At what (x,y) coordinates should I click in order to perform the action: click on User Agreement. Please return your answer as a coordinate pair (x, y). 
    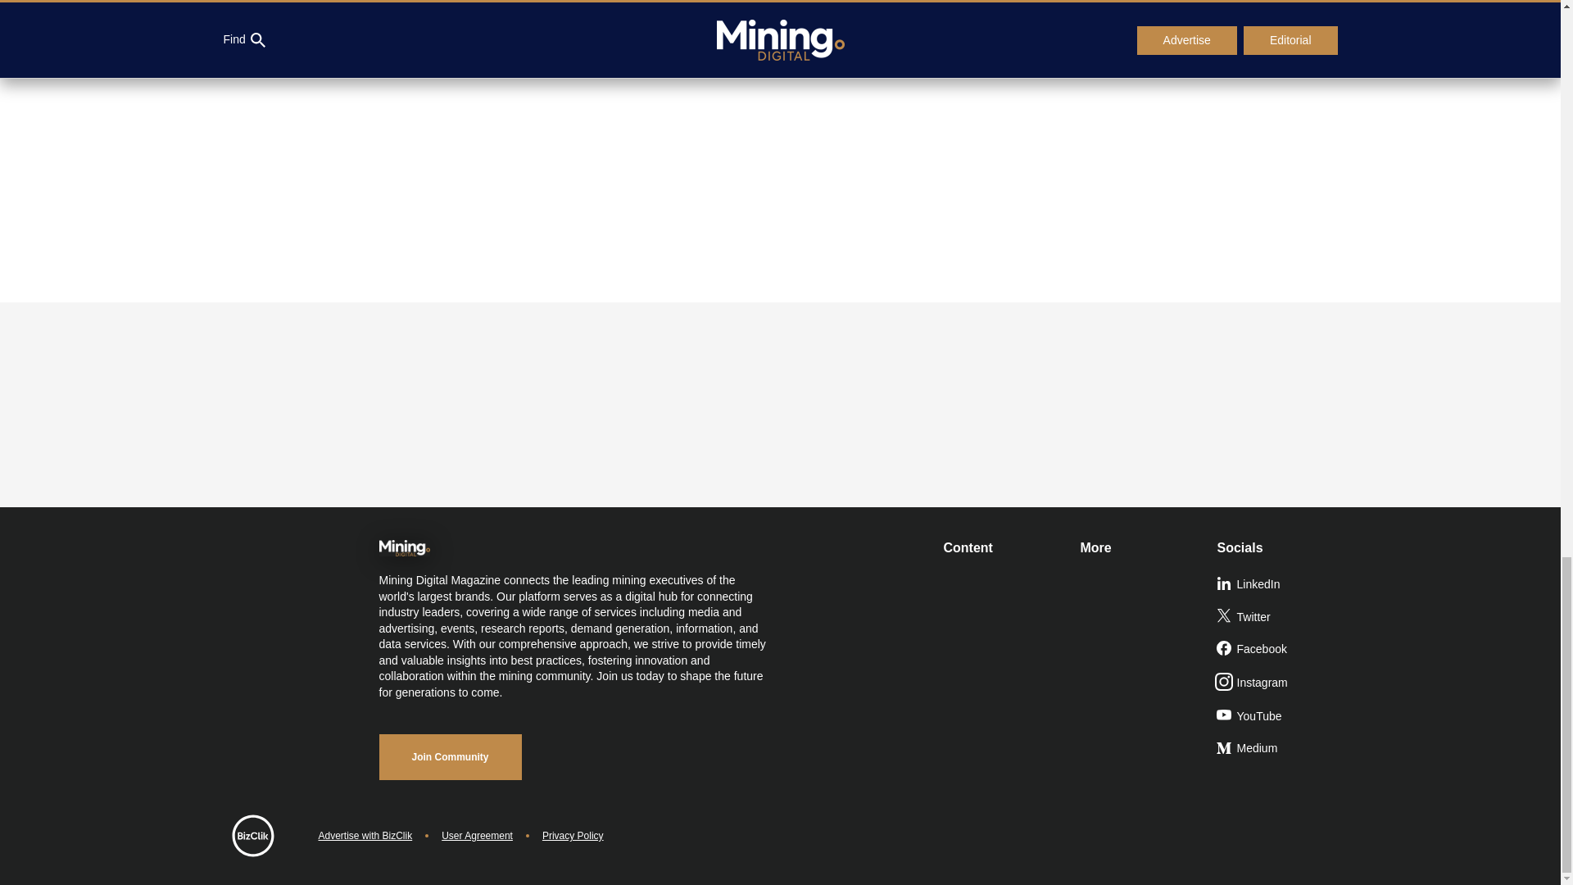
    Looking at the image, I should click on (477, 836).